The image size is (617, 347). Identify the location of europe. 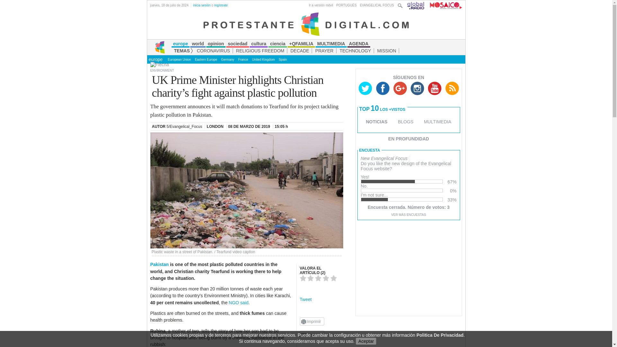
(156, 59).